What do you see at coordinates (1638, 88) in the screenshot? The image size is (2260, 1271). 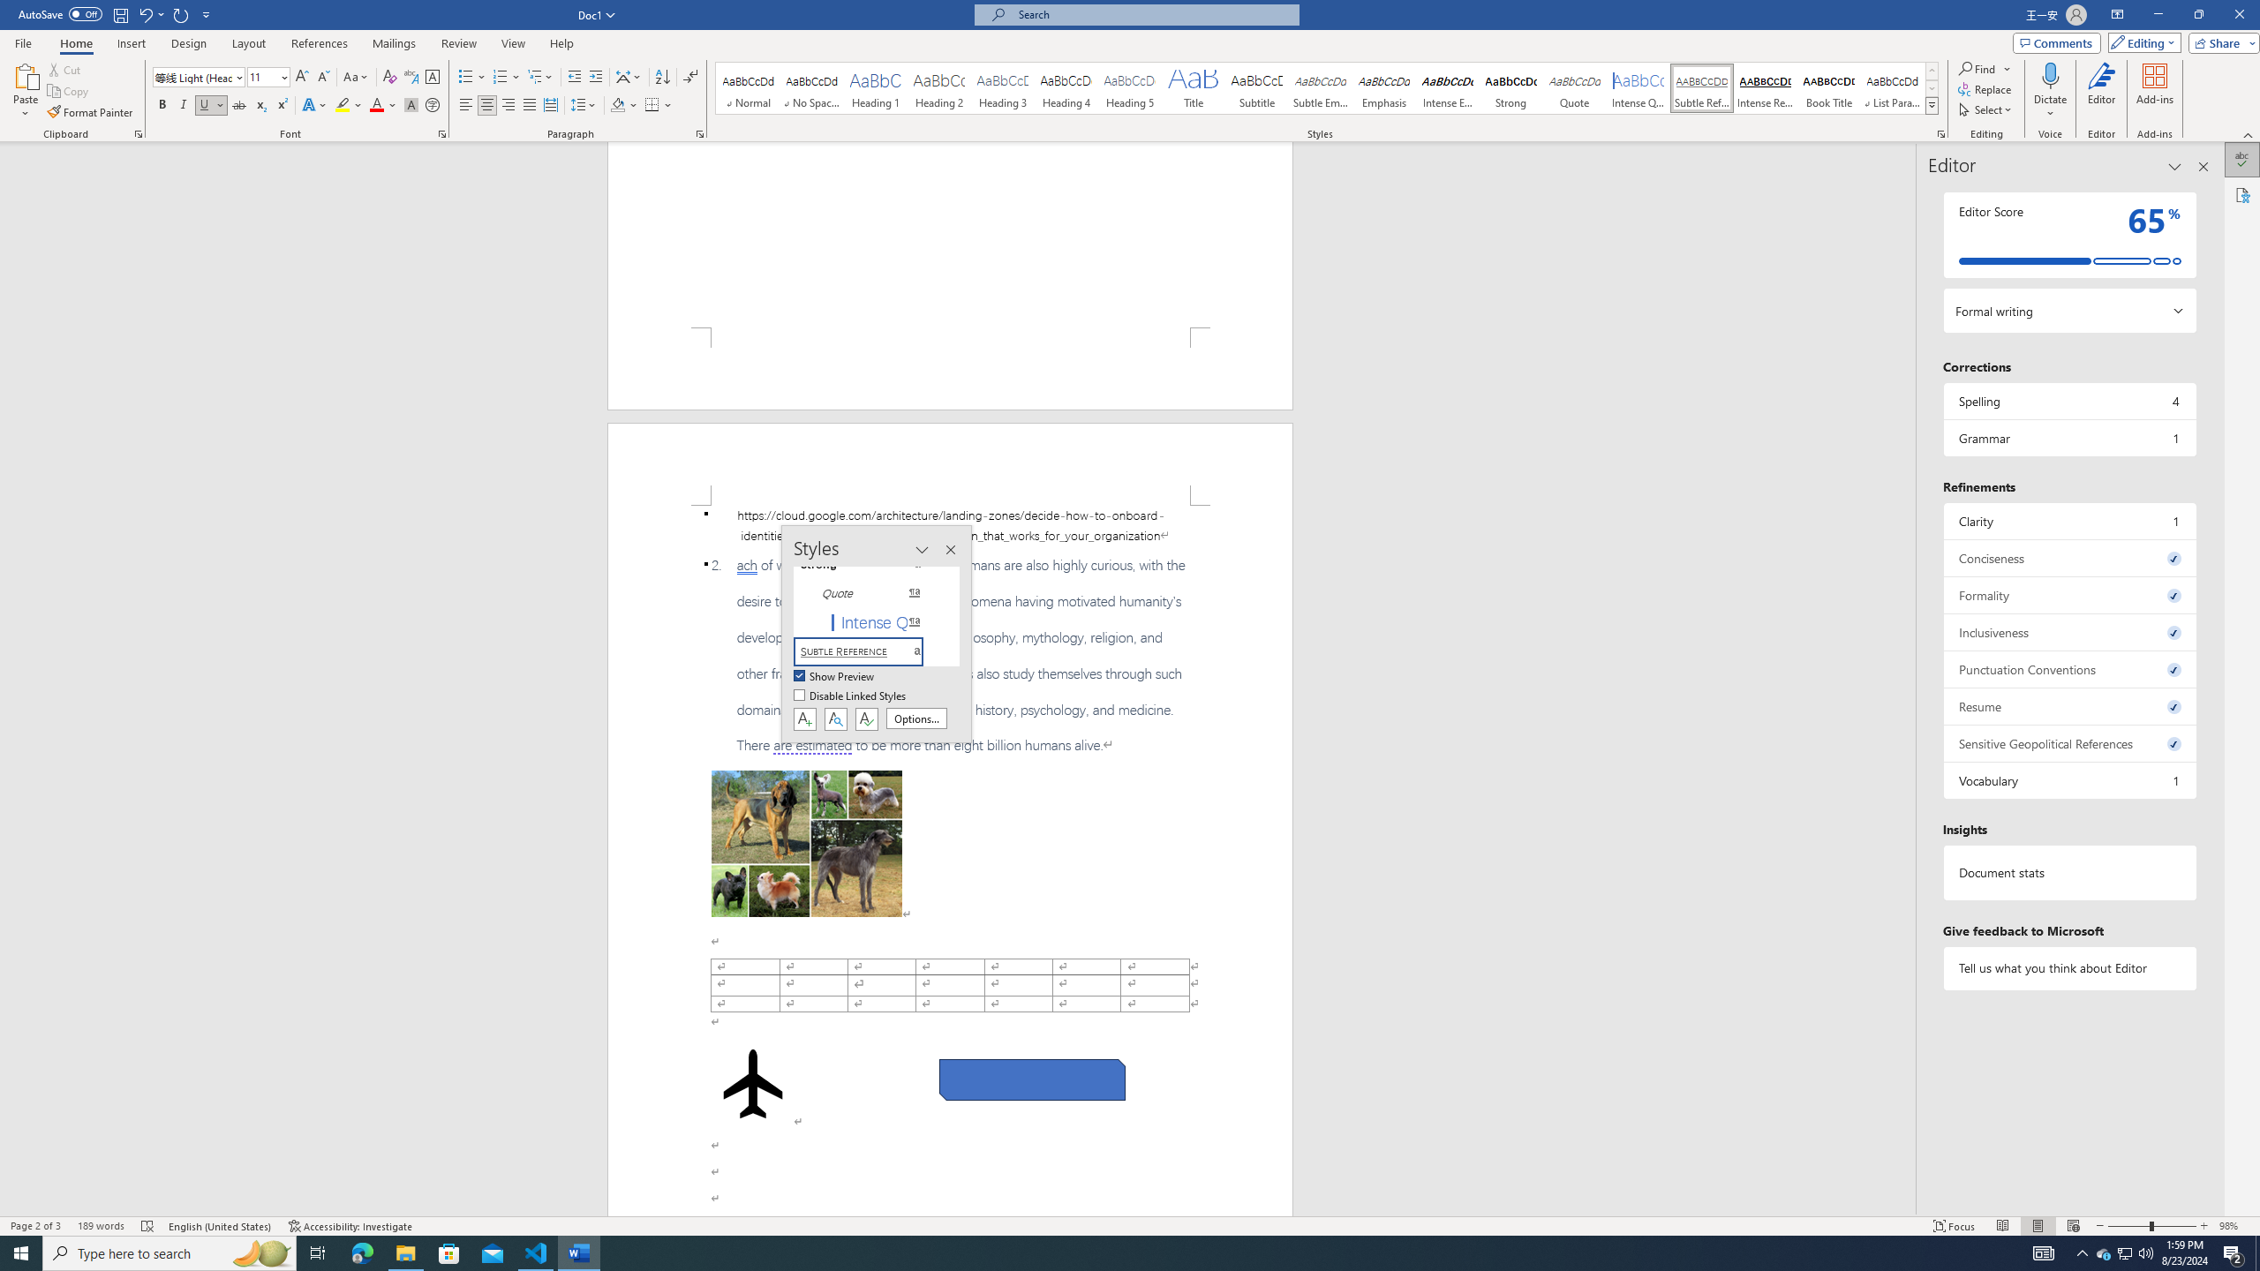 I see `Intense Quote` at bounding box center [1638, 88].